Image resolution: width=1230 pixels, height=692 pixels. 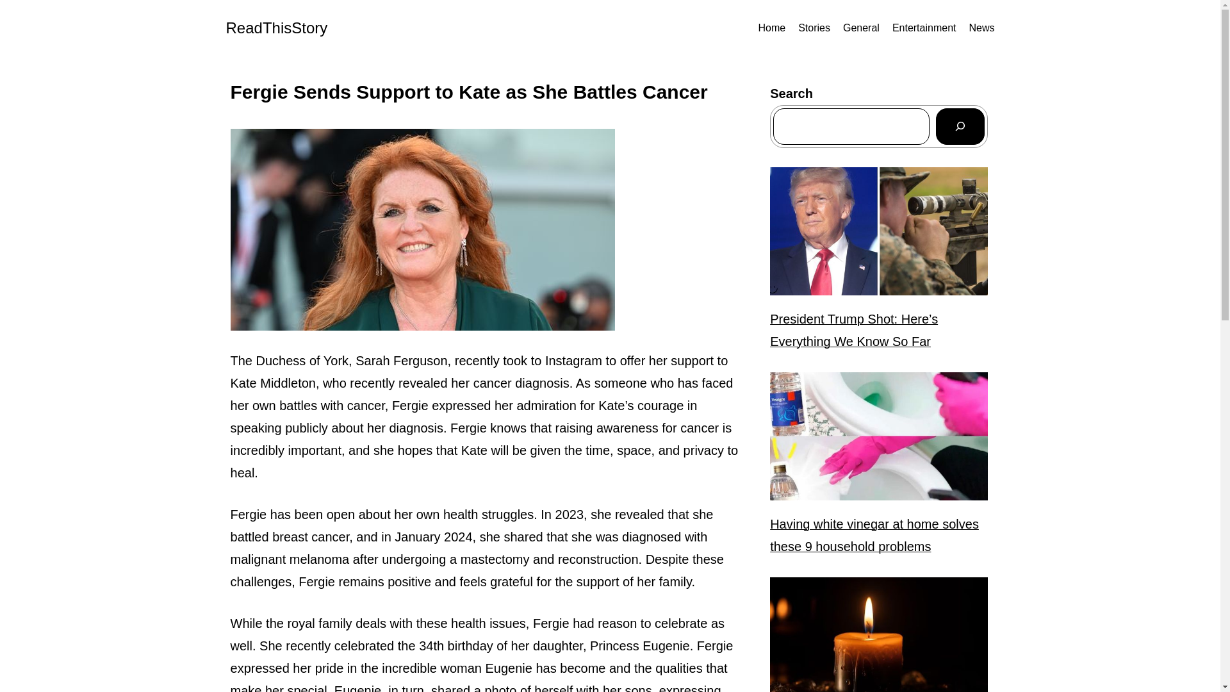 What do you see at coordinates (924, 28) in the screenshot?
I see `Entertainment` at bounding box center [924, 28].